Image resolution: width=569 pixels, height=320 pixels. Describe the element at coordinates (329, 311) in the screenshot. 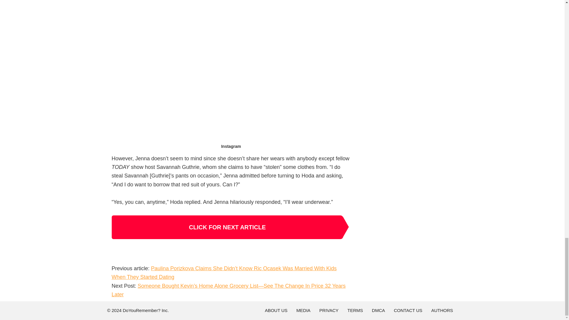

I see `PRIVACY` at that location.